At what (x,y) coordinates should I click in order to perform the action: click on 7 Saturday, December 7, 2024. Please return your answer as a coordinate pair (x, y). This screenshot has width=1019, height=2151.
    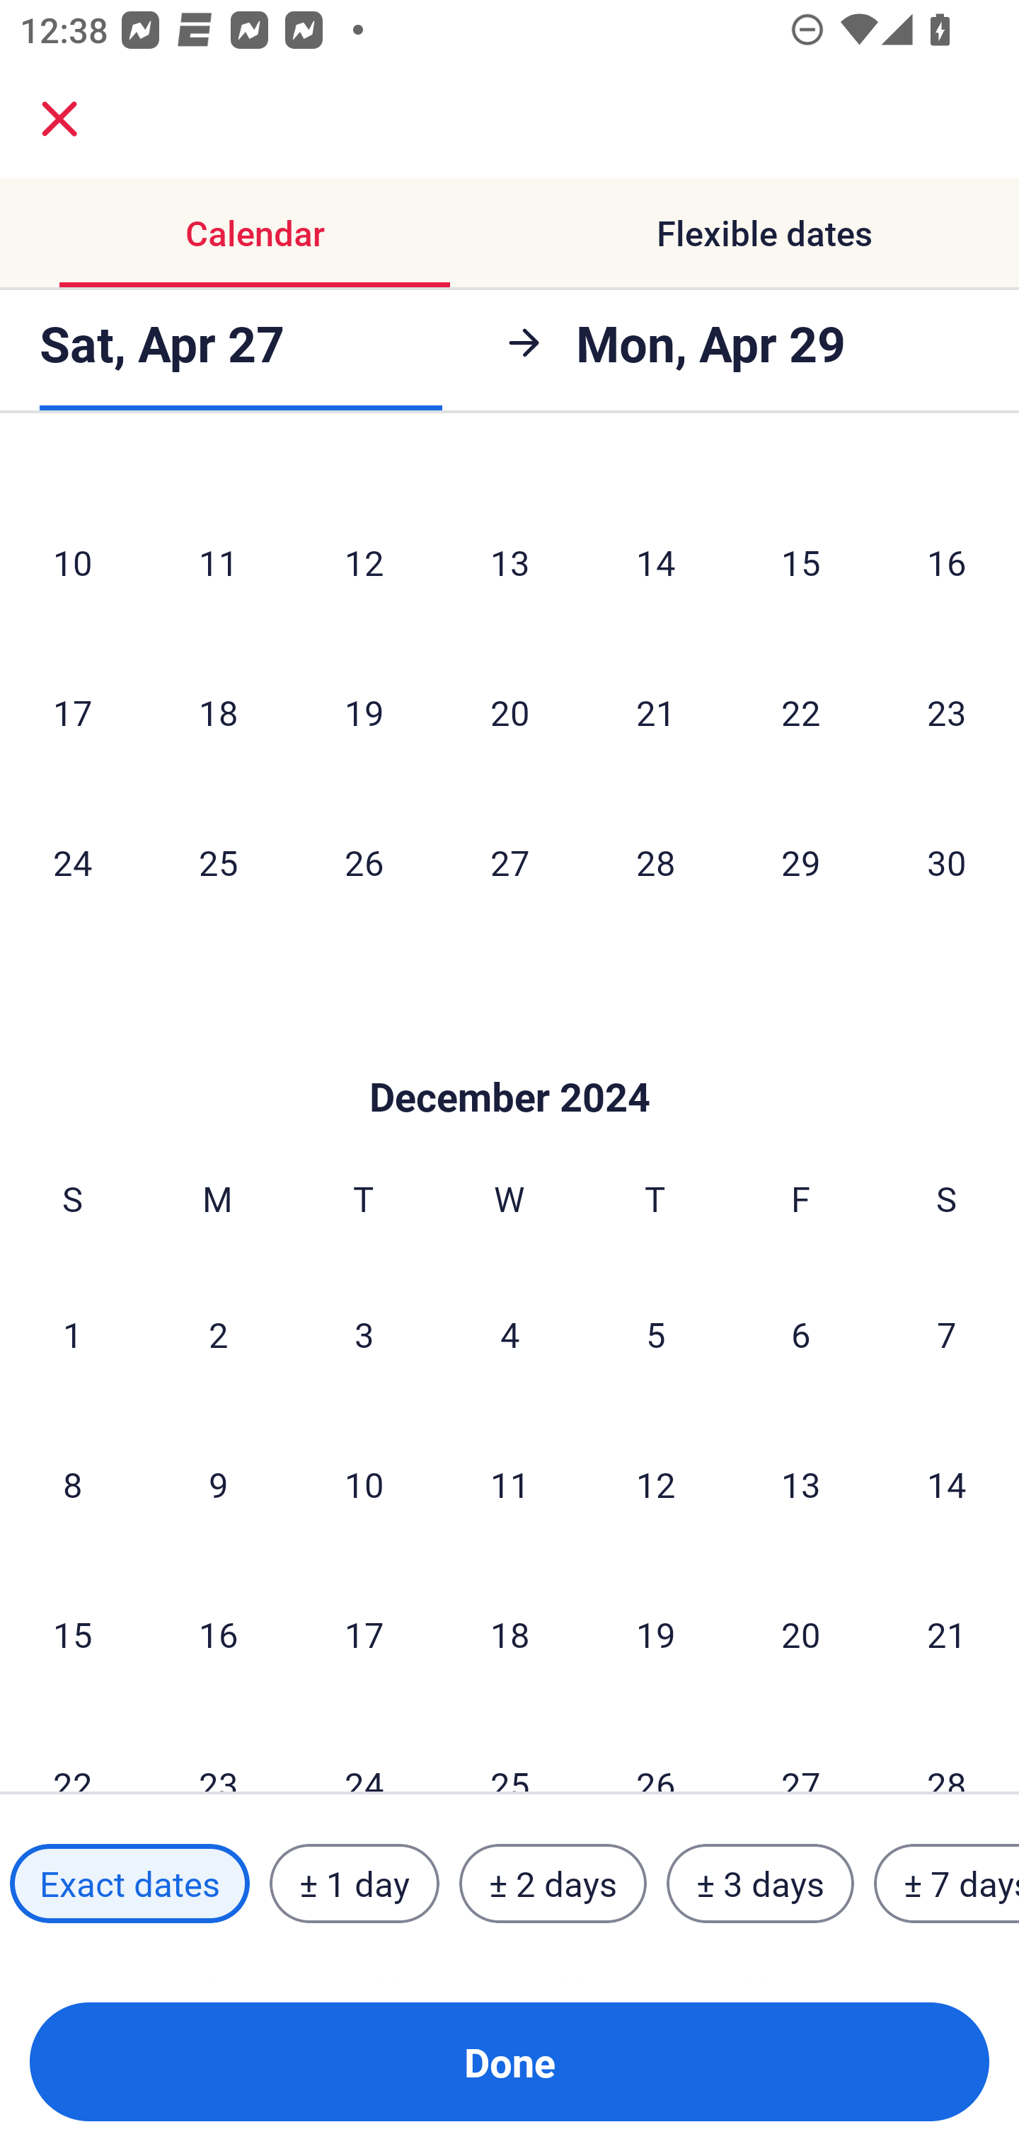
    Looking at the image, I should click on (947, 1334).